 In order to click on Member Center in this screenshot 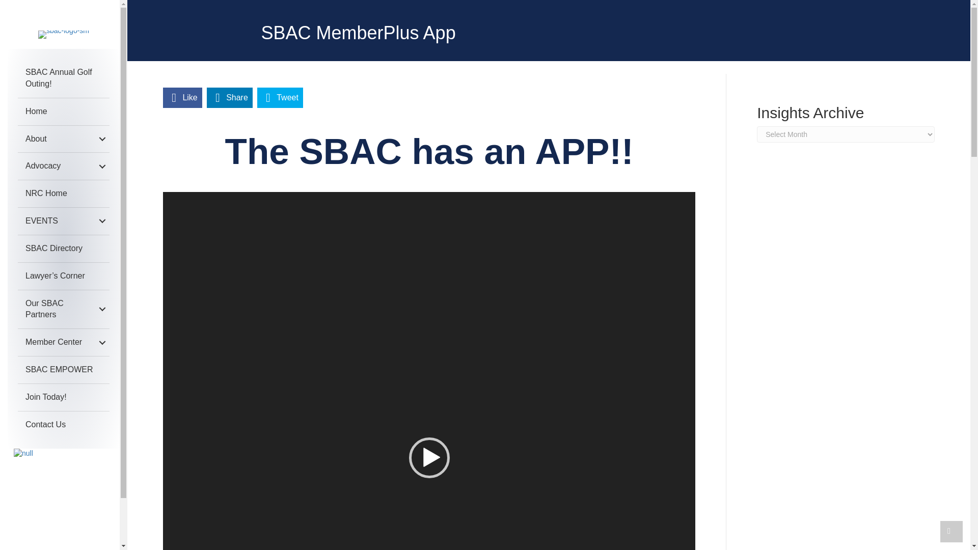, I will do `click(63, 342)`.